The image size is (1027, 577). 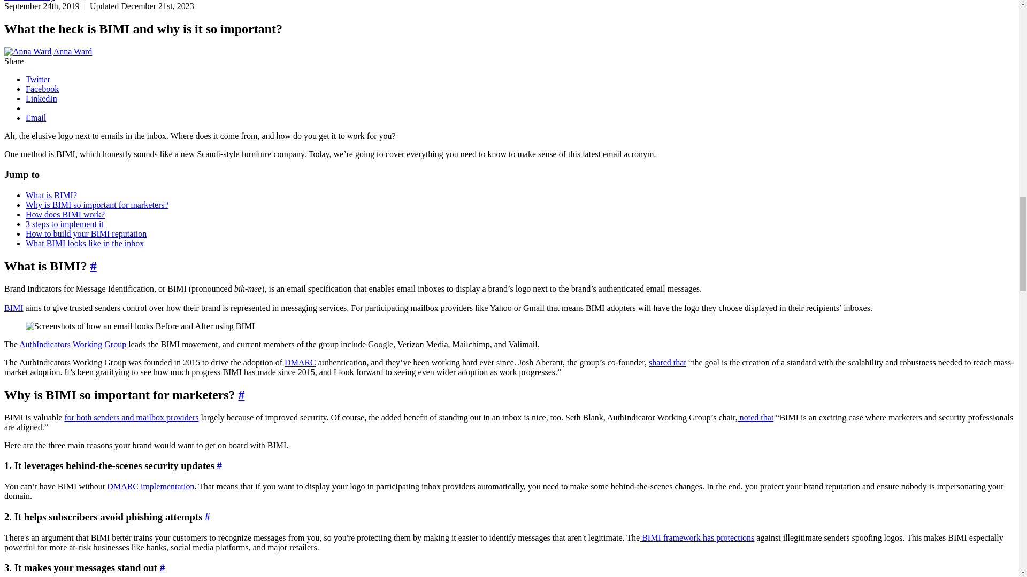 What do you see at coordinates (36, 118) in the screenshot?
I see `Share via email` at bounding box center [36, 118].